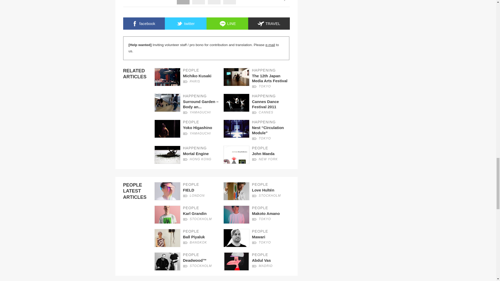 This screenshot has height=281, width=500. Describe the element at coordinates (227, 23) in the screenshot. I see `LINE` at that location.